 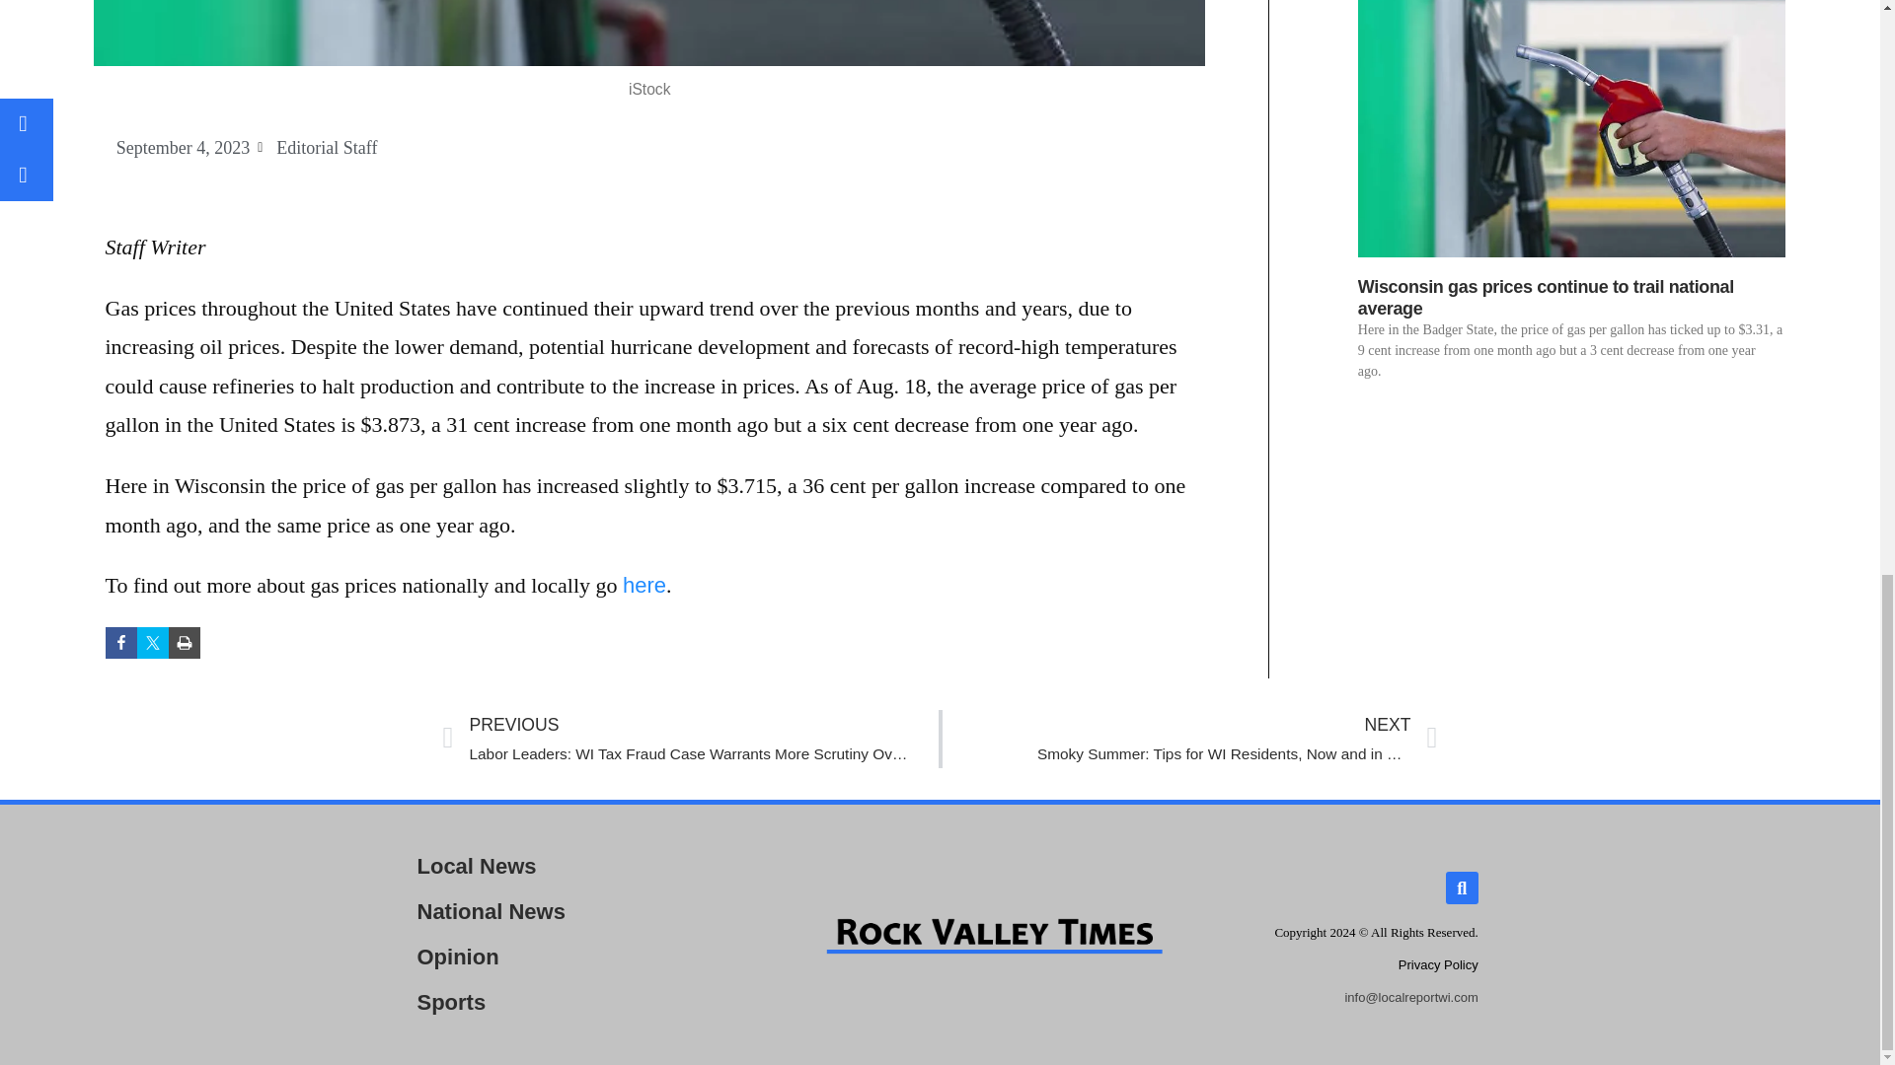 What do you see at coordinates (1437, 964) in the screenshot?
I see `here` at bounding box center [1437, 964].